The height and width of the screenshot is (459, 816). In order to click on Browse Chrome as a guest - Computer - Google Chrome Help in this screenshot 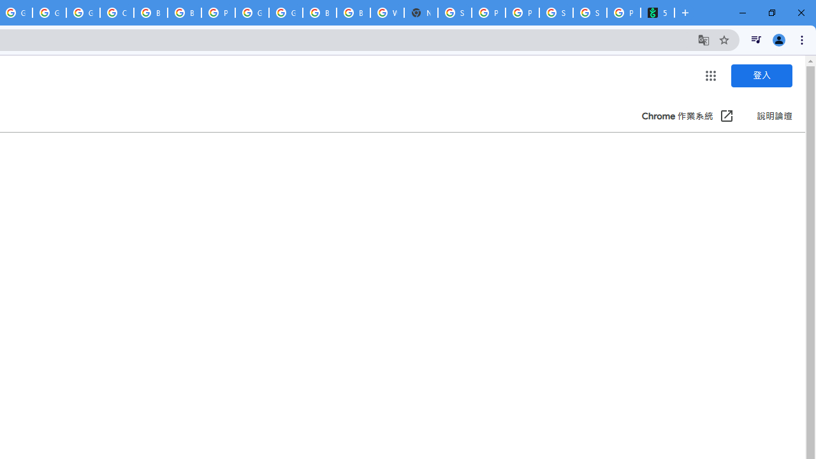, I will do `click(319, 13)`.